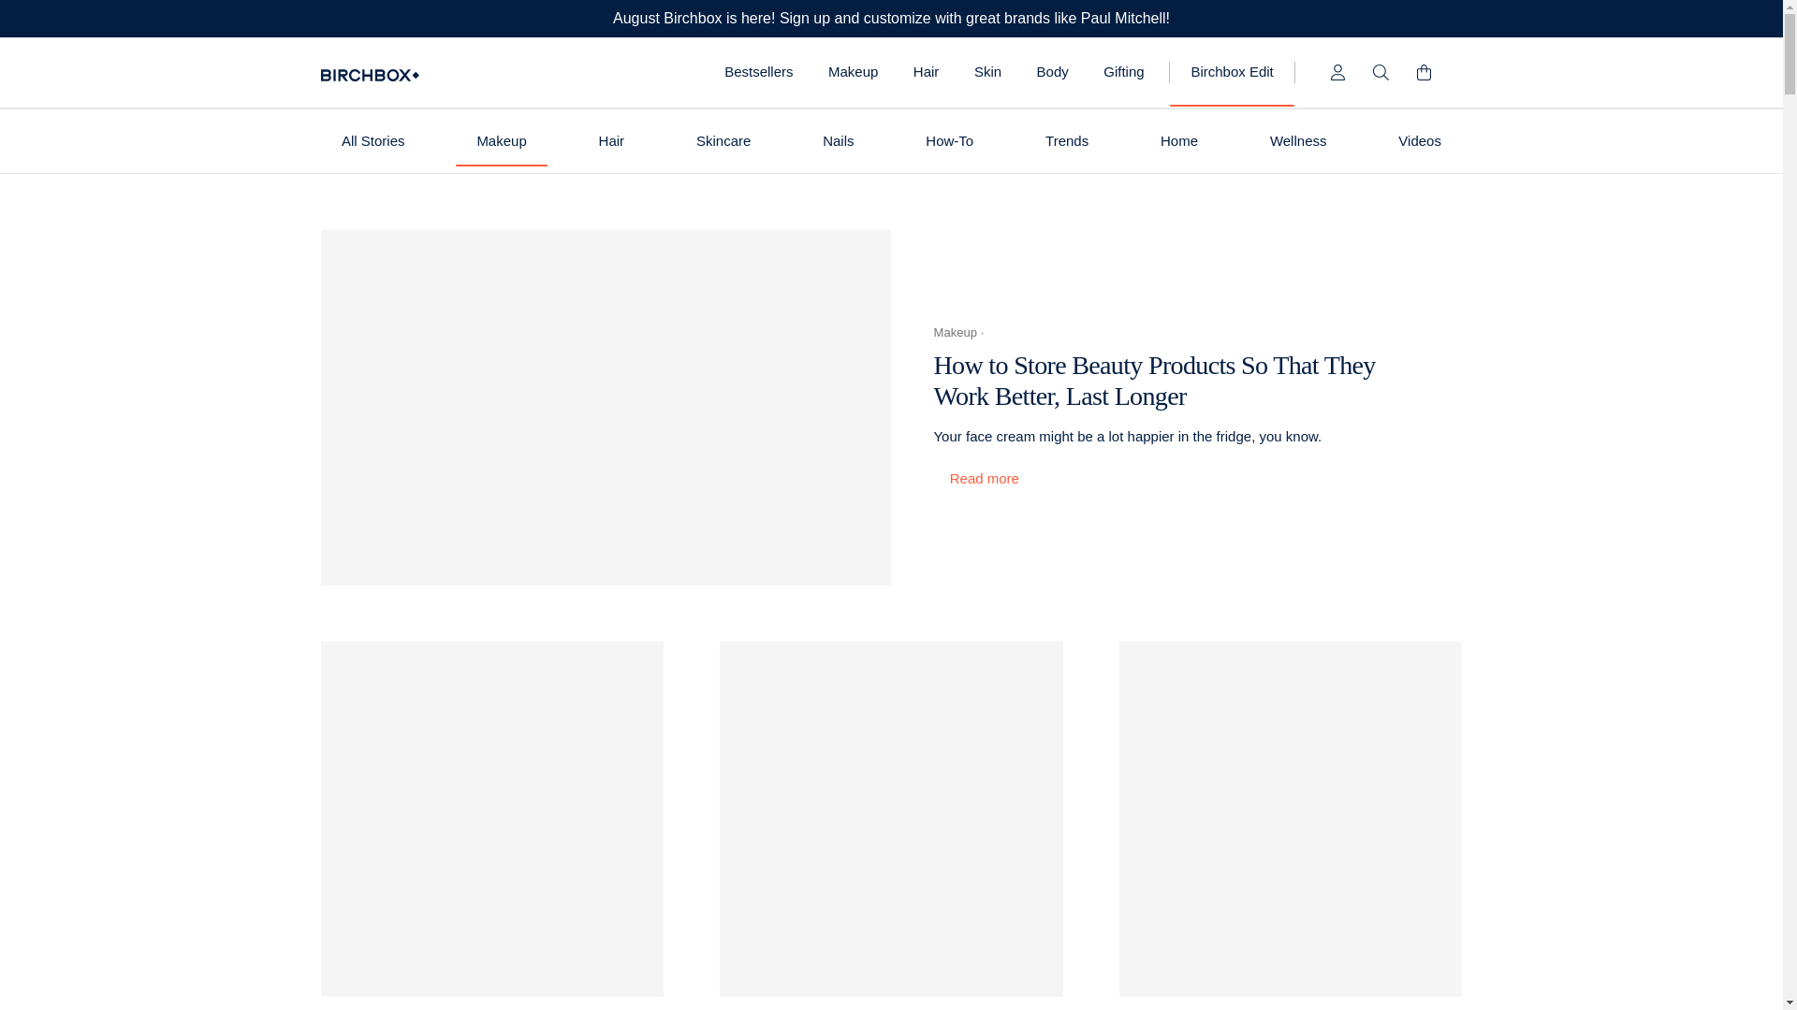 This screenshot has width=1797, height=1010. What do you see at coordinates (1179, 140) in the screenshot?
I see `Home` at bounding box center [1179, 140].